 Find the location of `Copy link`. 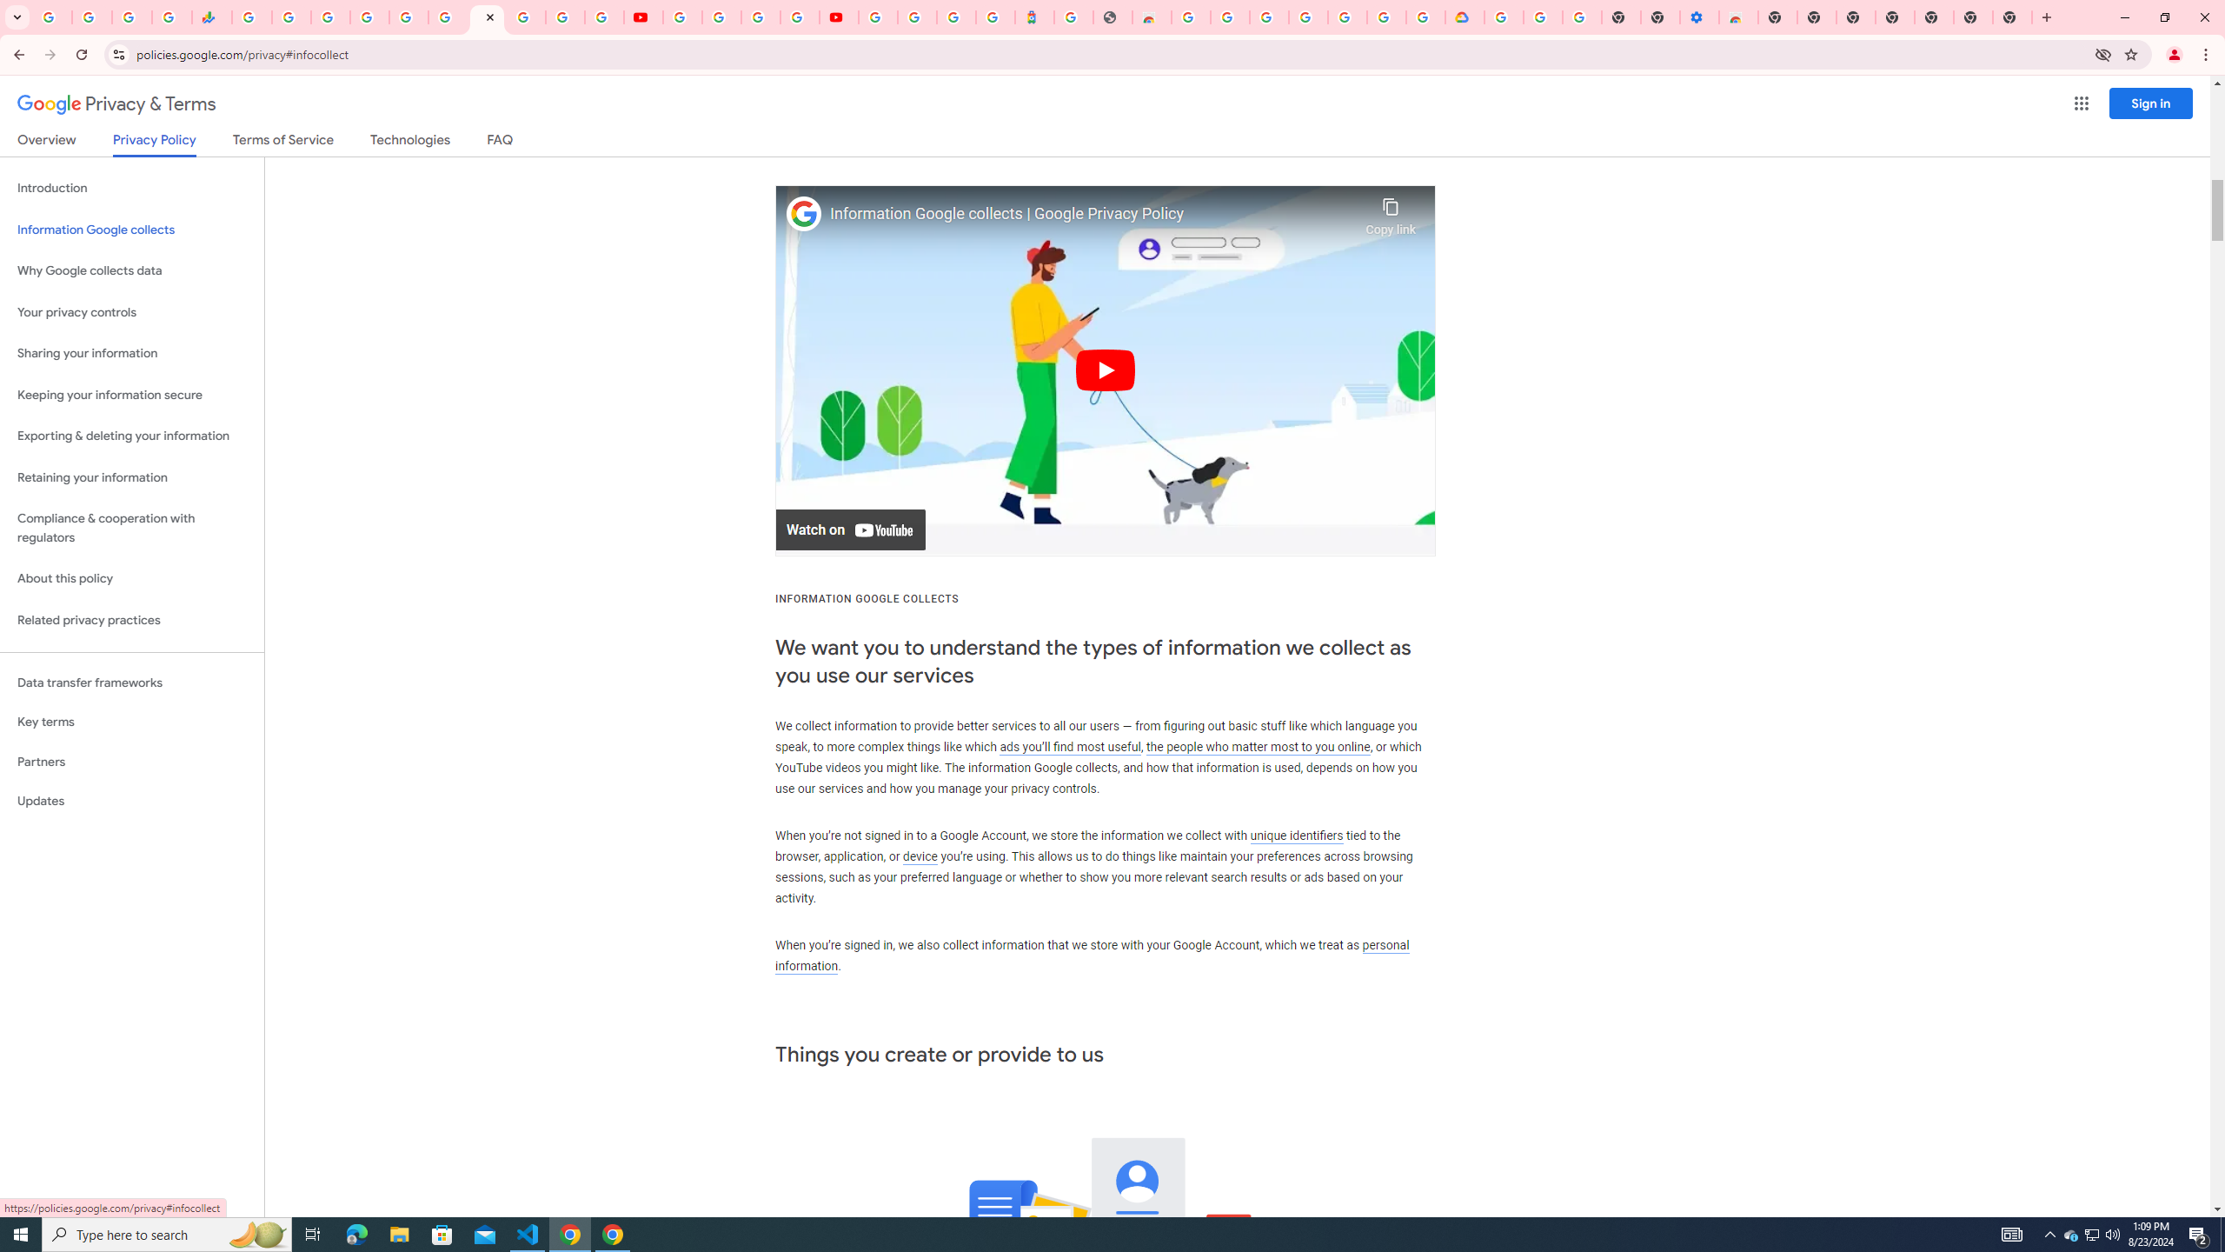

Copy link is located at coordinates (1391, 212).